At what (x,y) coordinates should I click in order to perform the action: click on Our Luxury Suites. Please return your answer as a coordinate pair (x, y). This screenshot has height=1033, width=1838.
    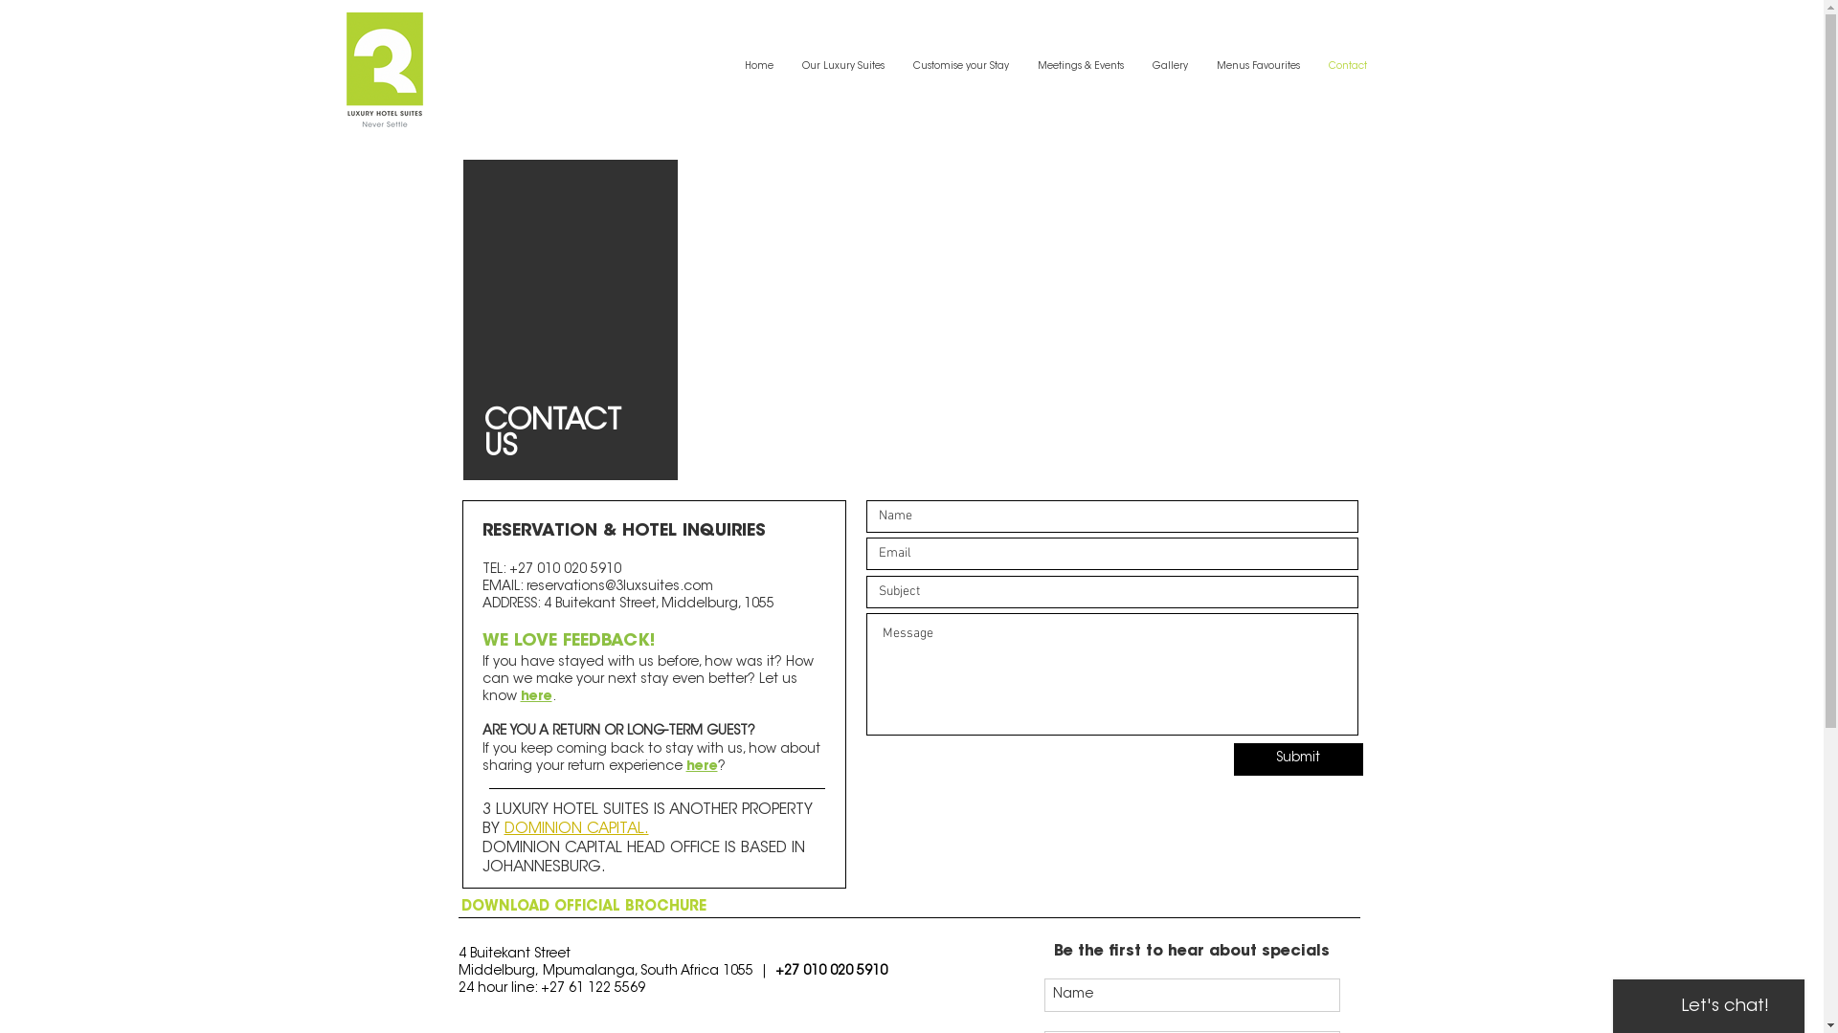
    Looking at the image, I should click on (842, 67).